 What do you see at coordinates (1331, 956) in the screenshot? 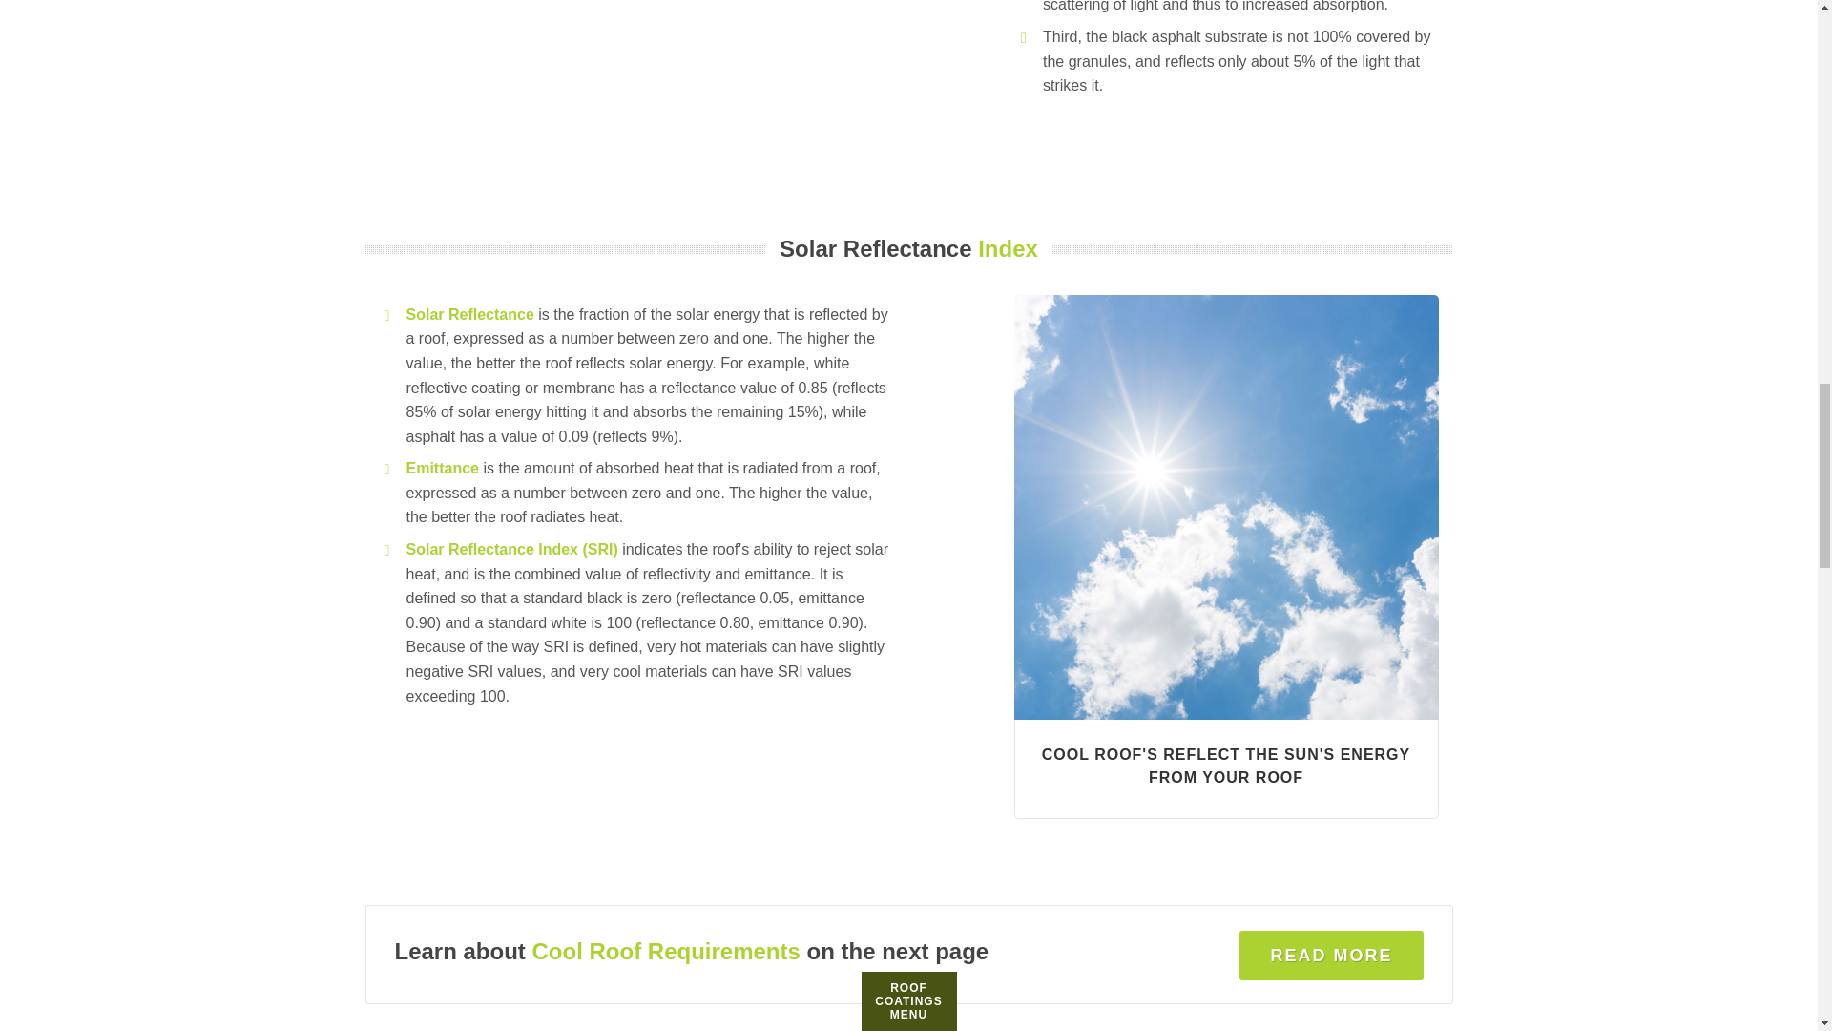
I see `READ MORE` at bounding box center [1331, 956].